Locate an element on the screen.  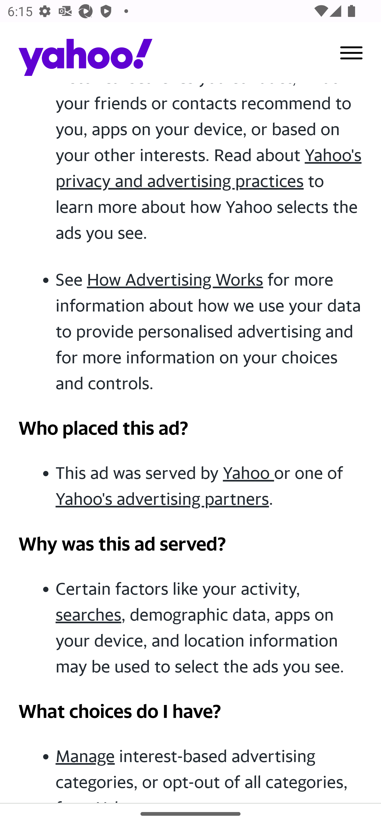
searches is located at coordinates (89, 614).